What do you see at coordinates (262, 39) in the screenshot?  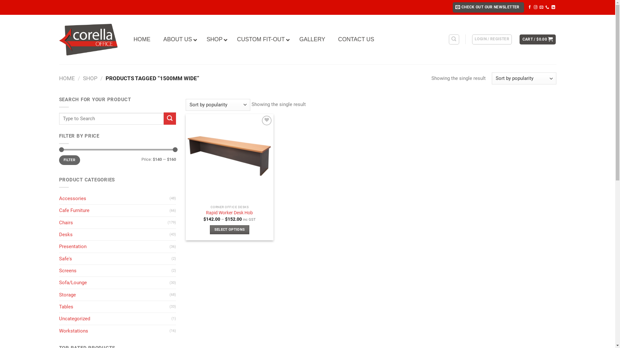 I see `CUSTOM FIT-OUT` at bounding box center [262, 39].